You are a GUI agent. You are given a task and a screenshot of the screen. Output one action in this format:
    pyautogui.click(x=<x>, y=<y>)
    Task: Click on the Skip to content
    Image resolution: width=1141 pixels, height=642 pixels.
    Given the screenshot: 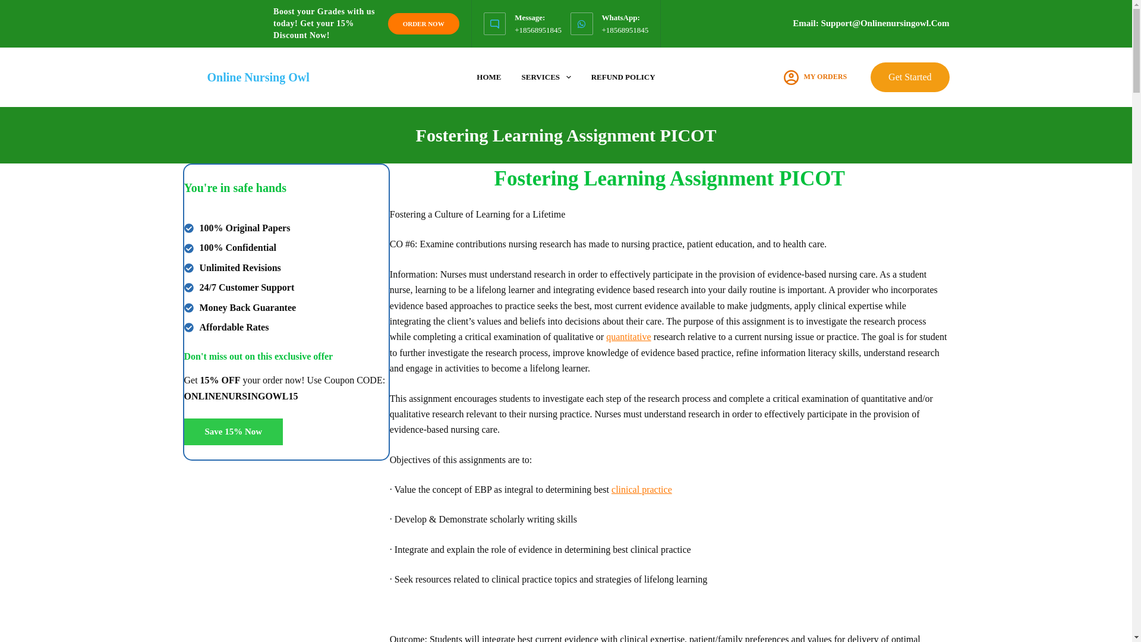 What is the action you would take?
    pyautogui.click(x=12, y=6)
    